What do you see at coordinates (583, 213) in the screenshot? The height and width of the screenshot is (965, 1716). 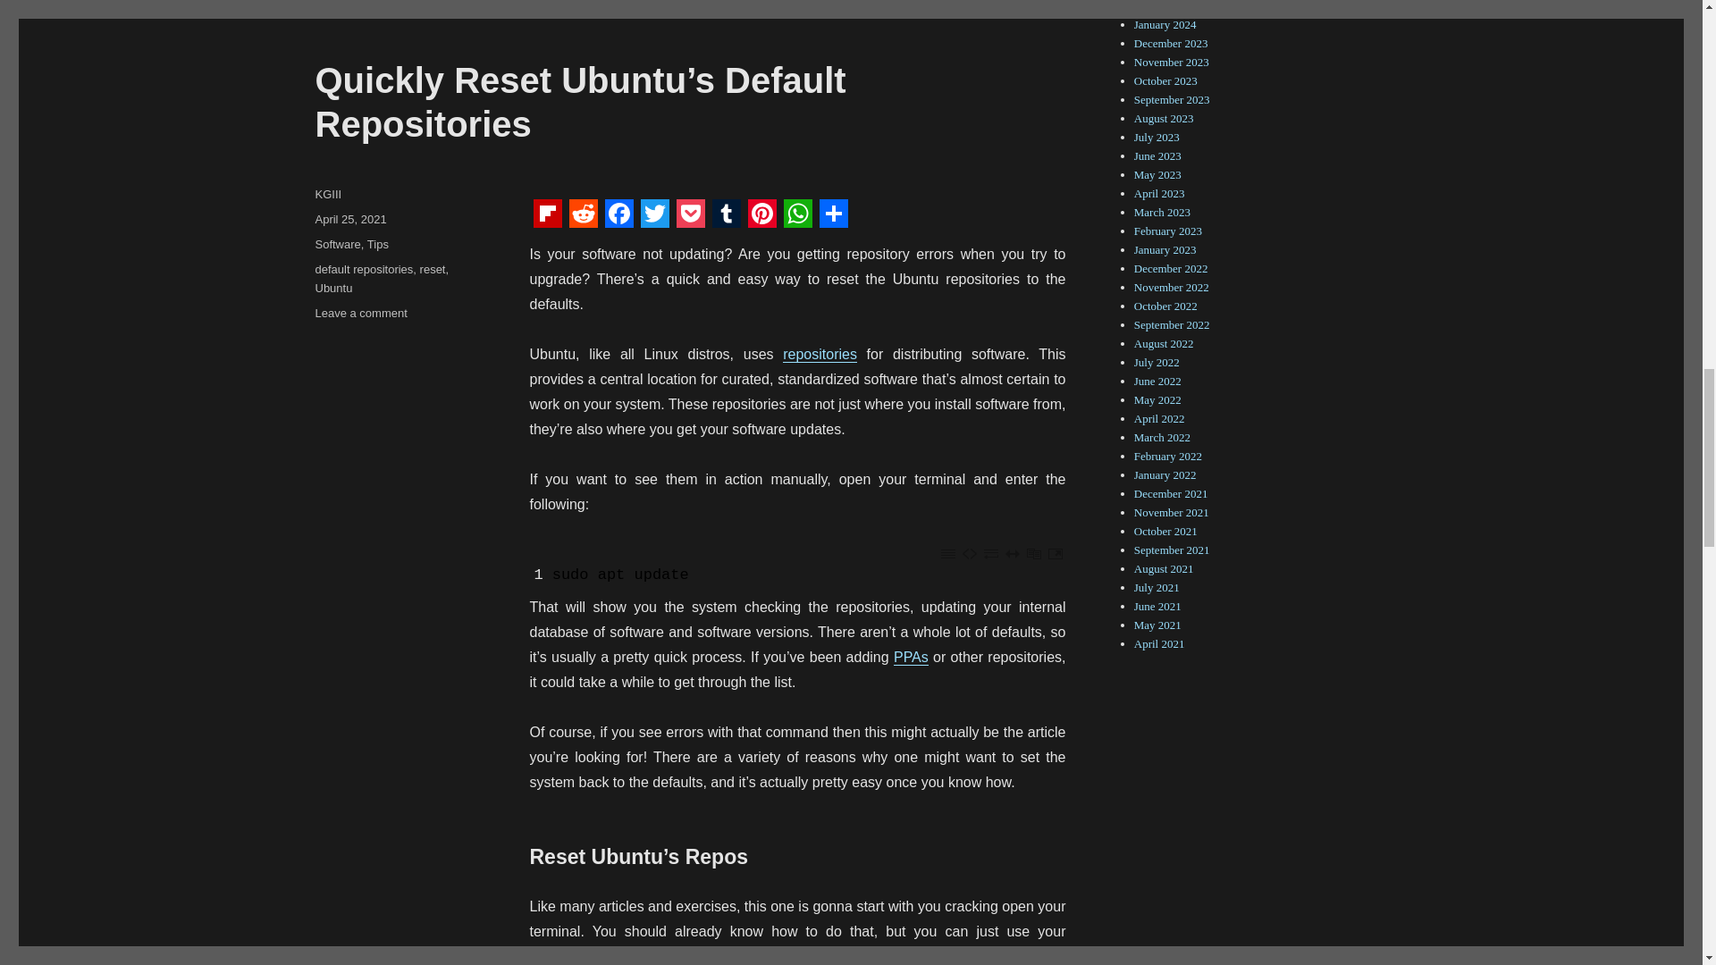 I see `Reddit` at bounding box center [583, 213].